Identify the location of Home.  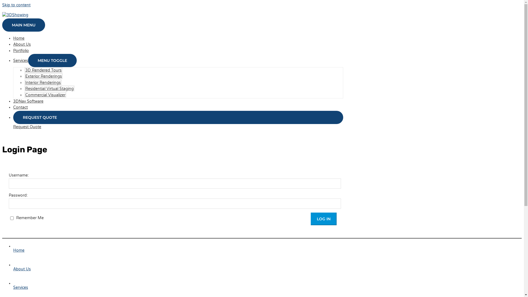
(178, 248).